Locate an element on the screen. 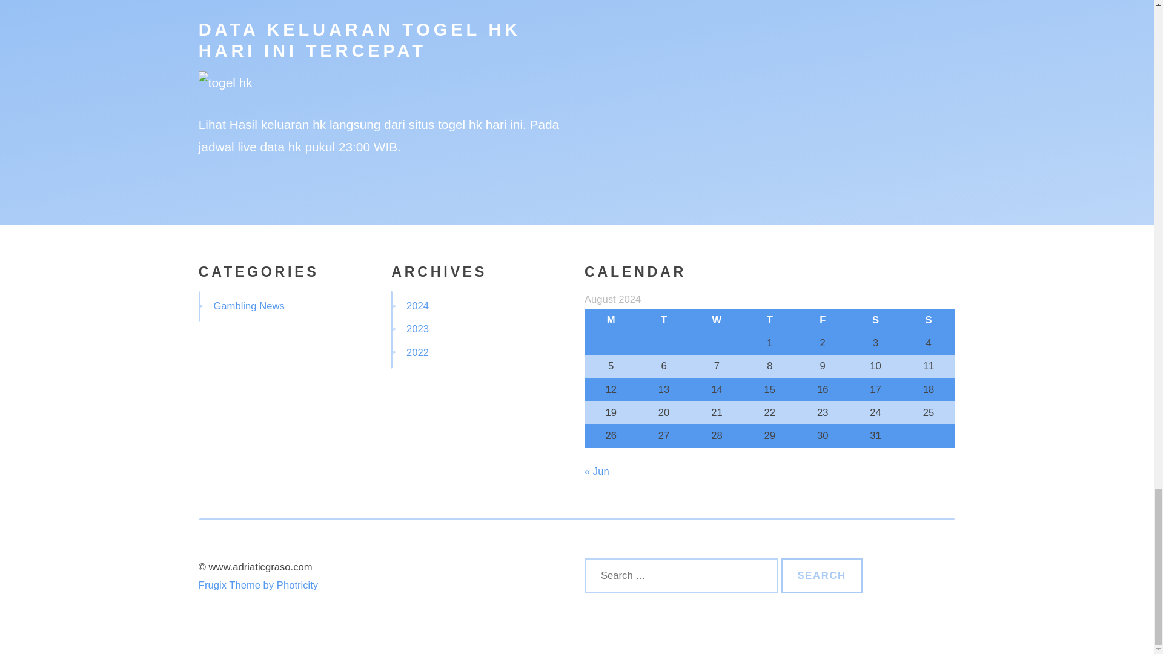 This screenshot has height=654, width=1163. 2023 is located at coordinates (417, 328).